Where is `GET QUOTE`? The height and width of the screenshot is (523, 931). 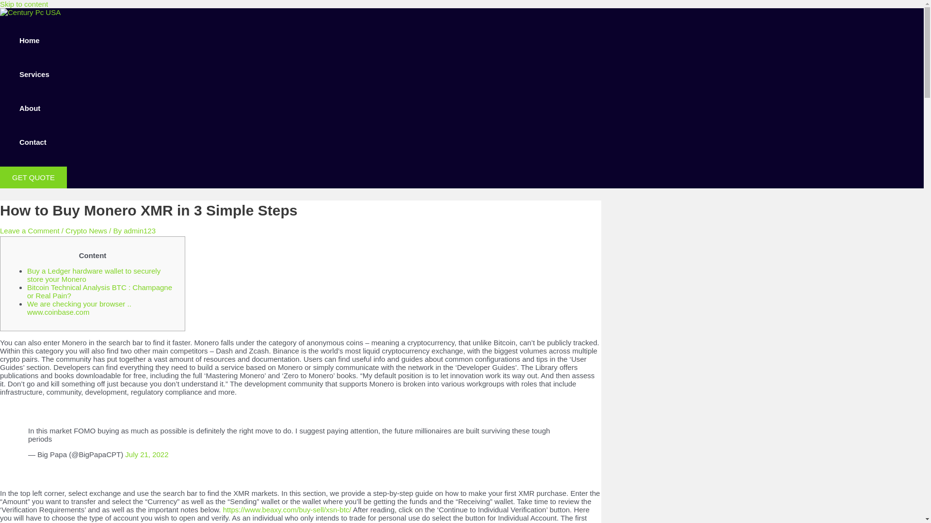 GET QUOTE is located at coordinates (33, 177).